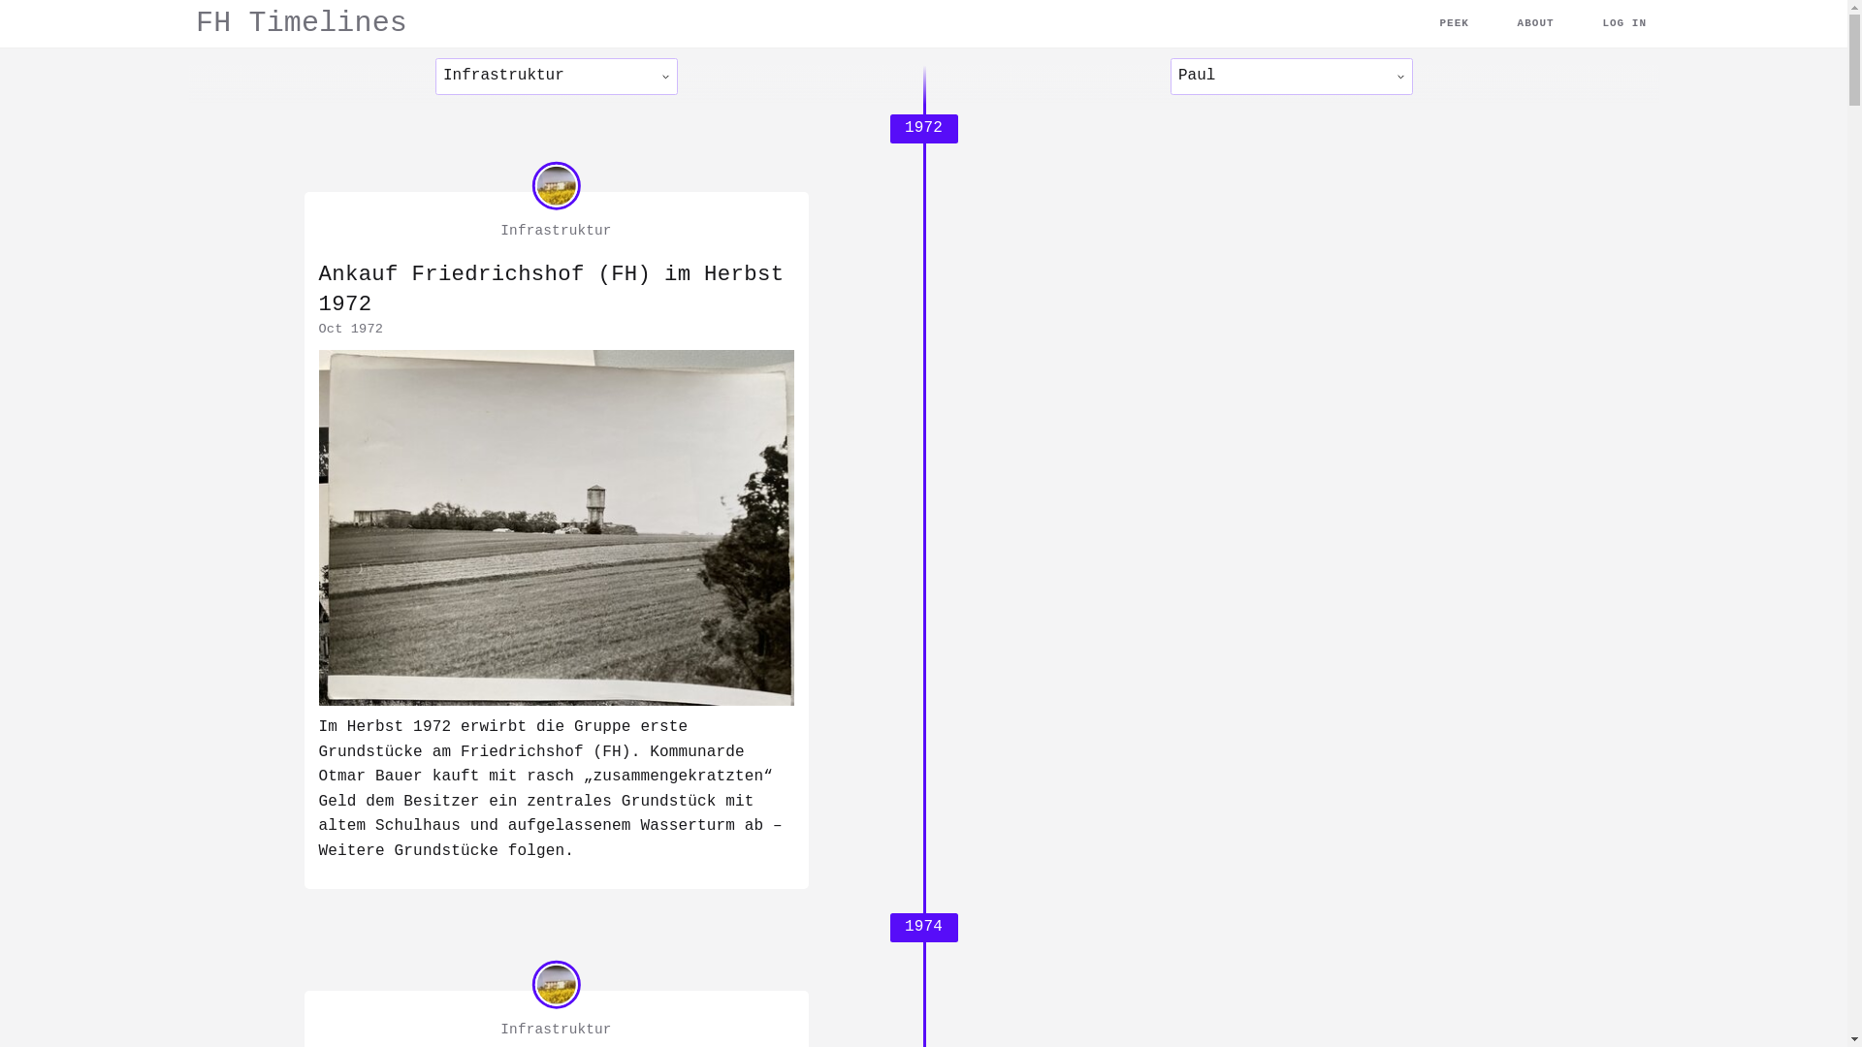  What do you see at coordinates (302, 23) in the screenshot?
I see `FH Timelines` at bounding box center [302, 23].